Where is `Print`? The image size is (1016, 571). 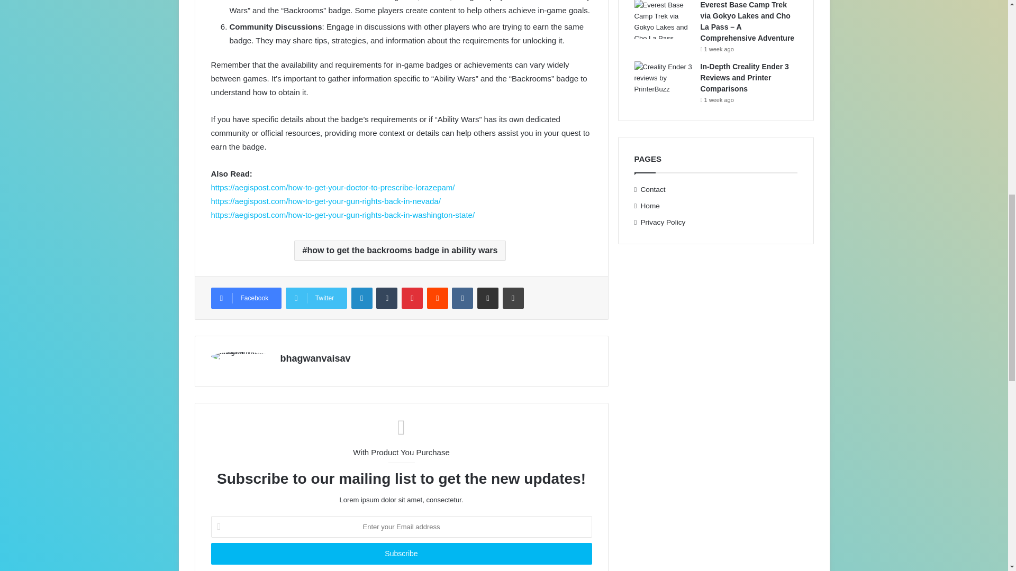 Print is located at coordinates (513, 298).